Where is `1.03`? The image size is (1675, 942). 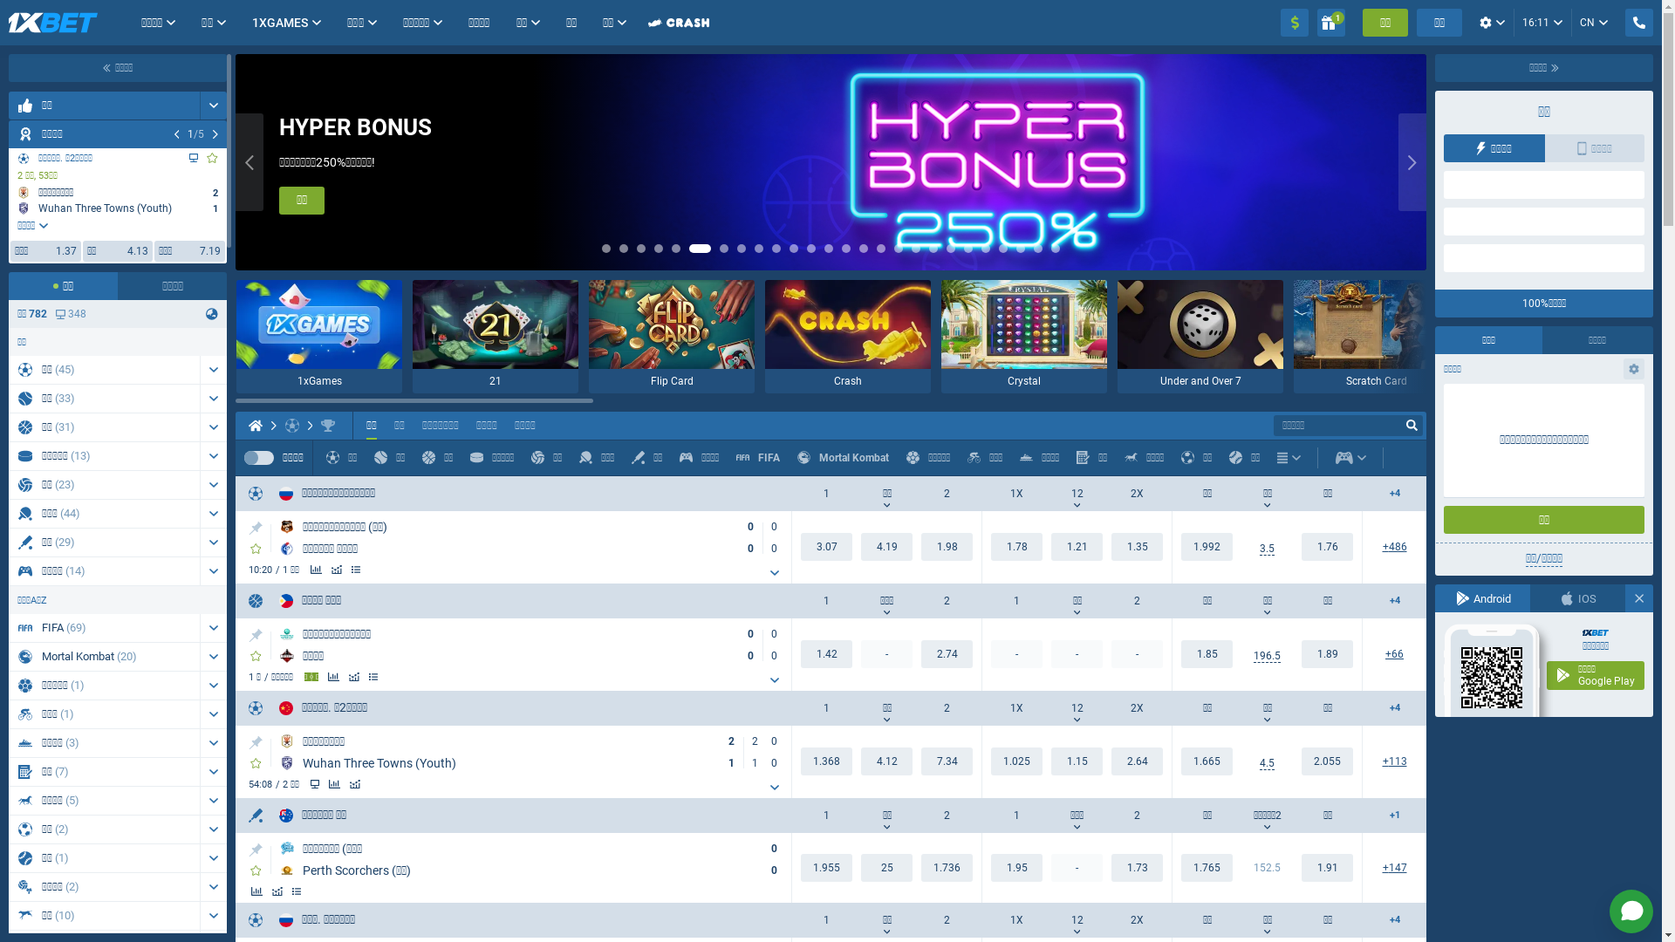
1.03 is located at coordinates (1017, 761).